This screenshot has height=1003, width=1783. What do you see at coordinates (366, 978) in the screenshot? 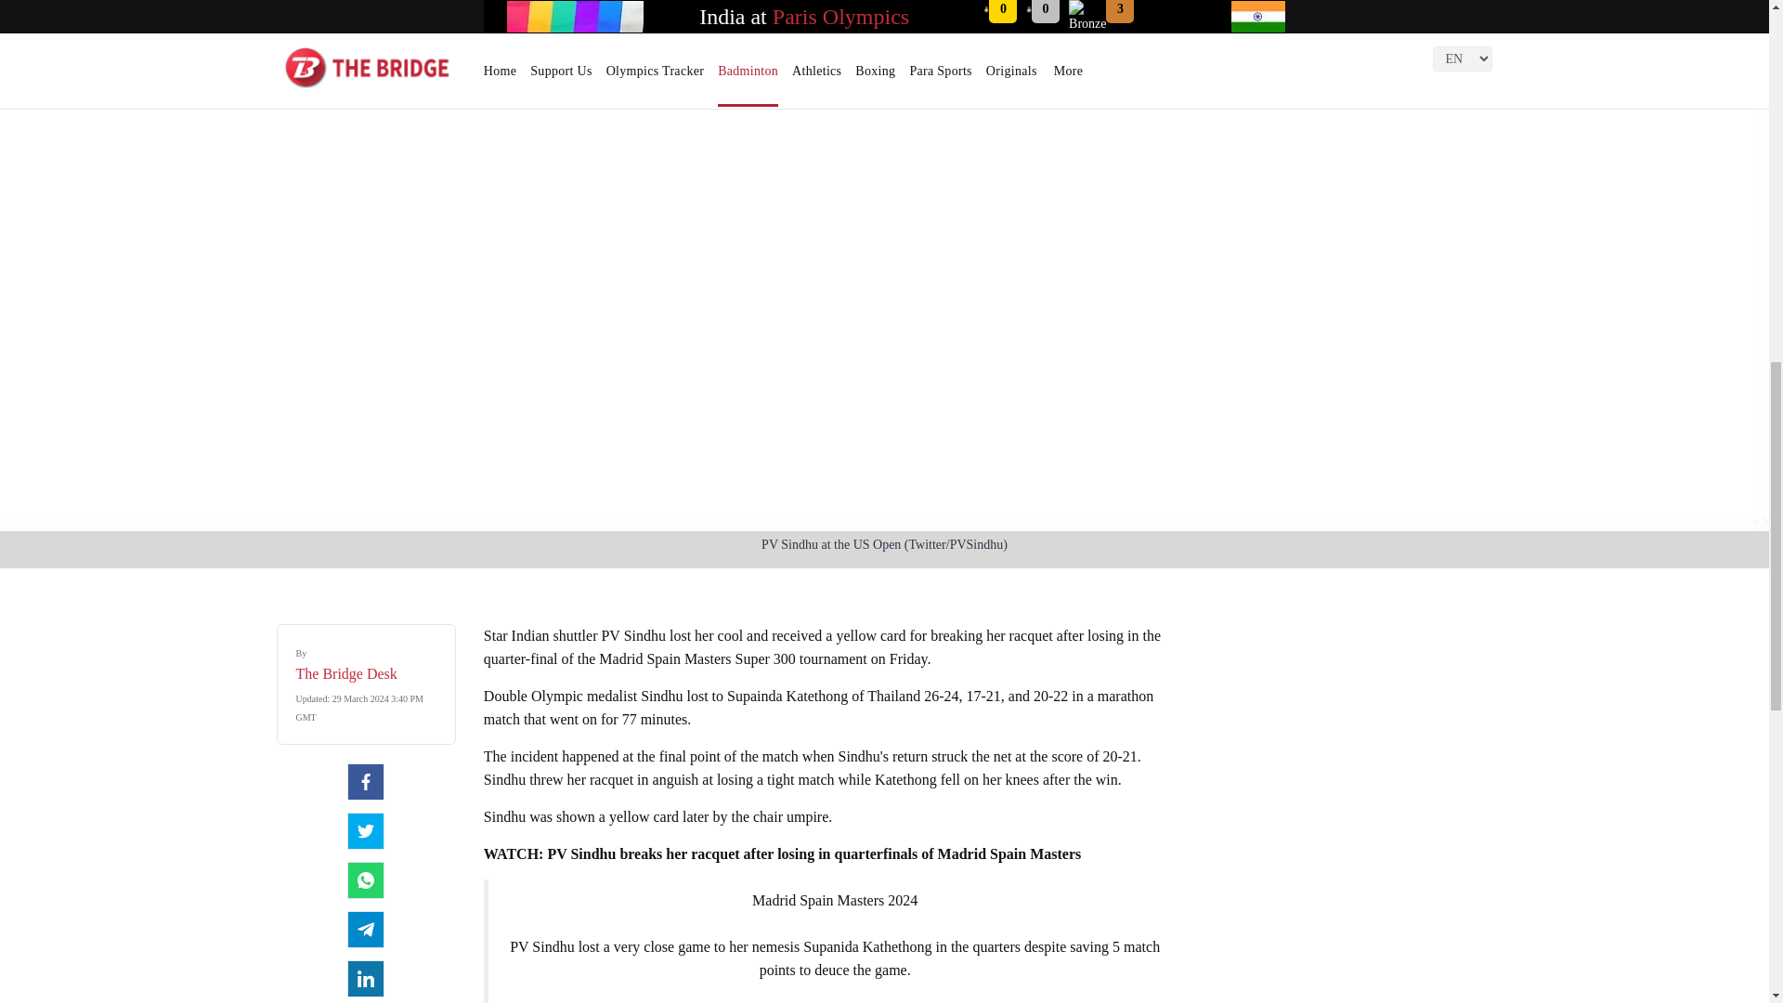
I see `LinkedIn` at bounding box center [366, 978].